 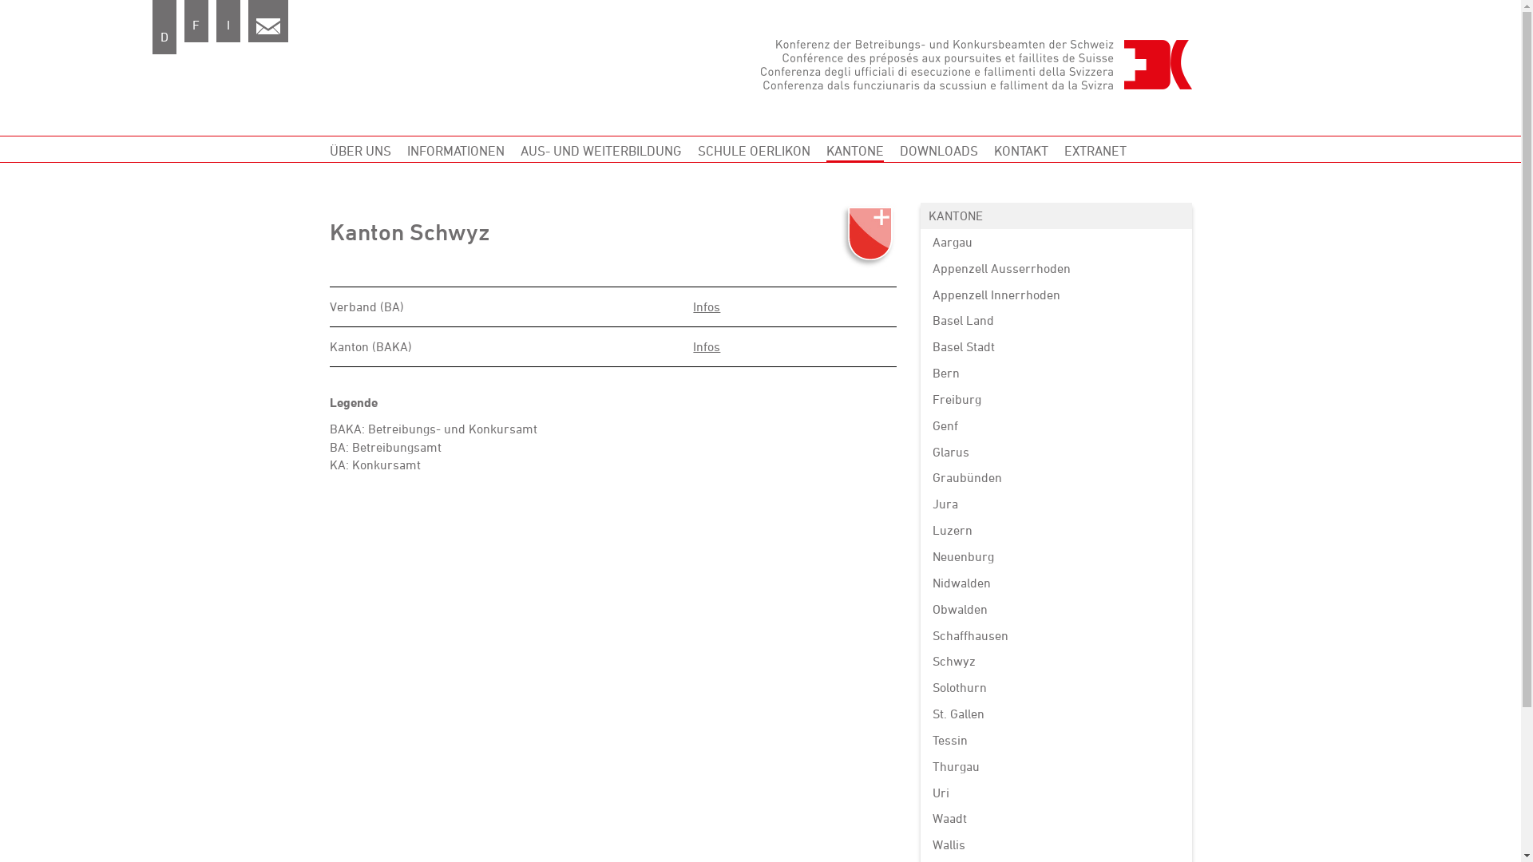 I want to click on D, so click(x=164, y=27).